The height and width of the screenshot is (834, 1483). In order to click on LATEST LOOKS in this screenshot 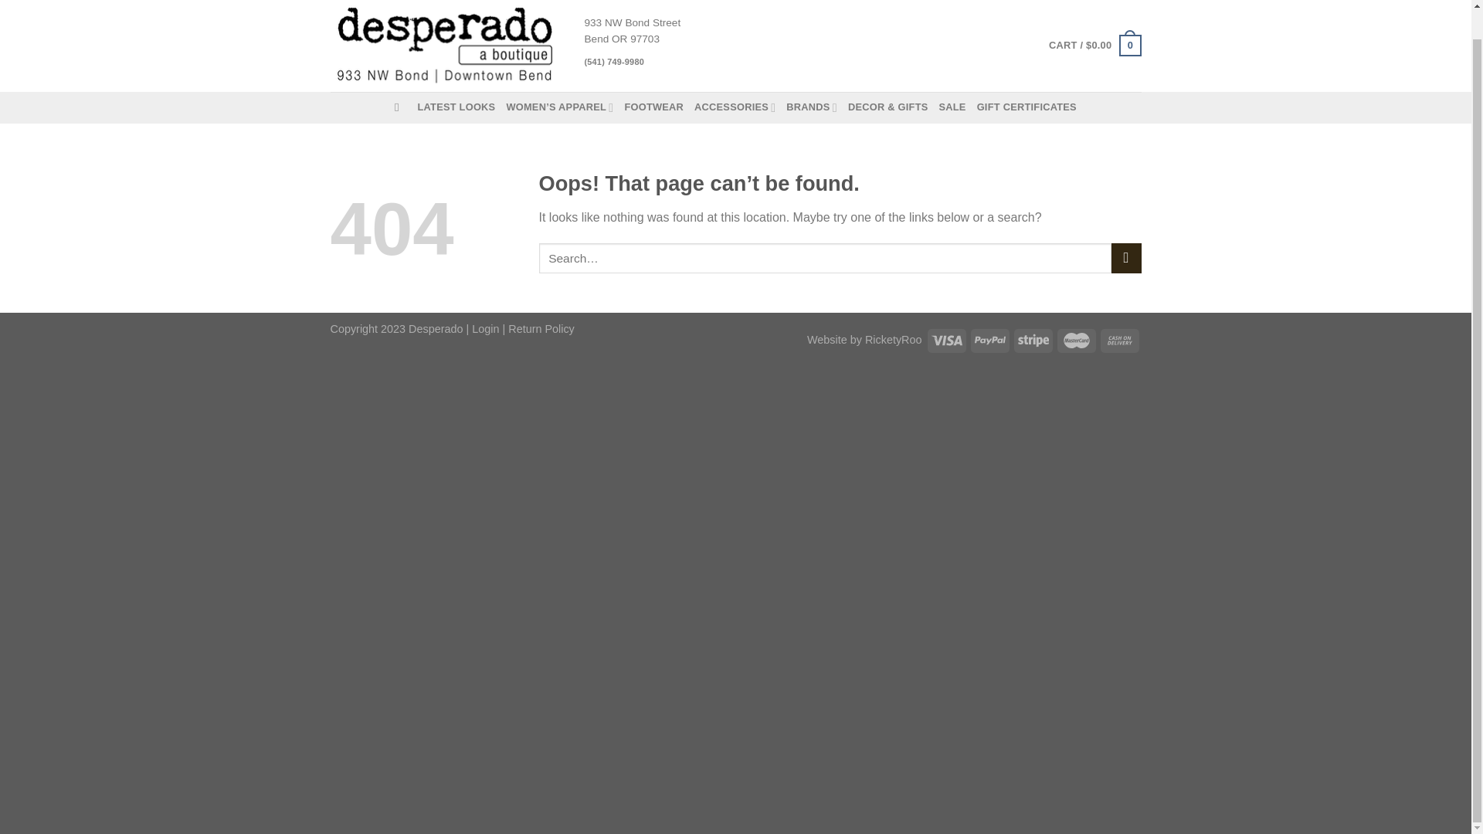, I will do `click(456, 107)`.